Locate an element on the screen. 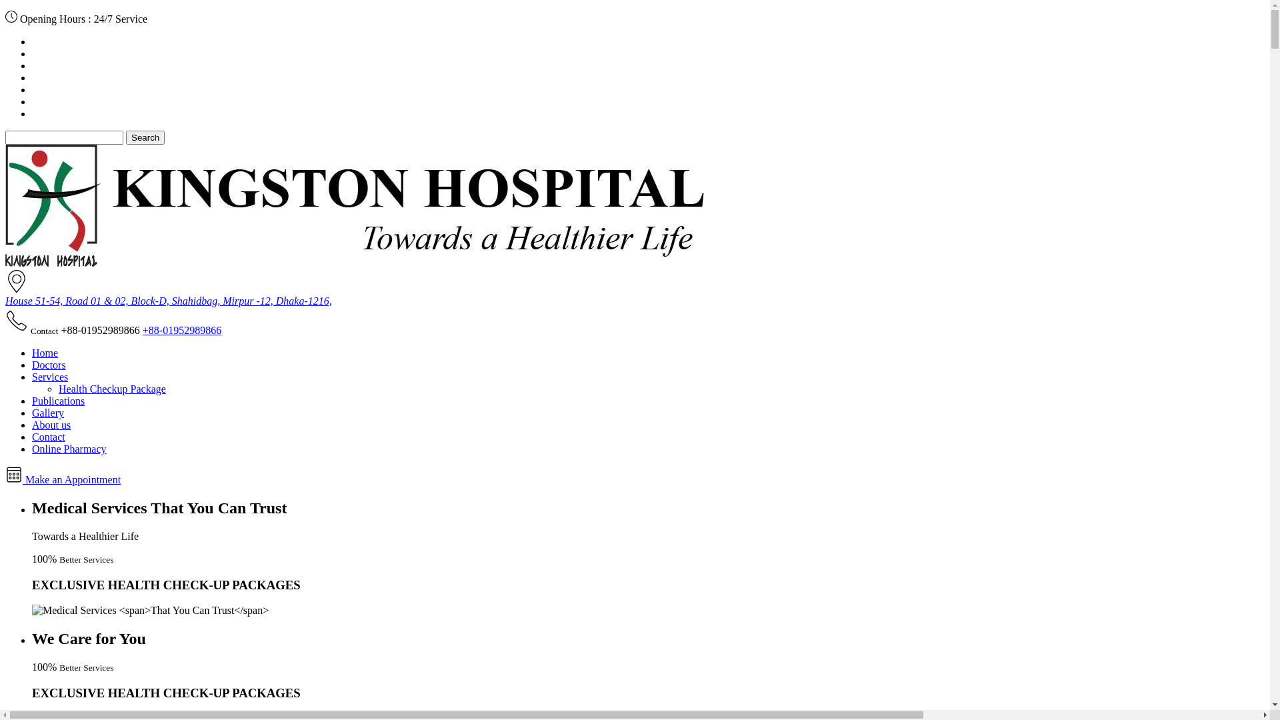 This screenshot has height=720, width=1280. Publications is located at coordinates (59, 401).